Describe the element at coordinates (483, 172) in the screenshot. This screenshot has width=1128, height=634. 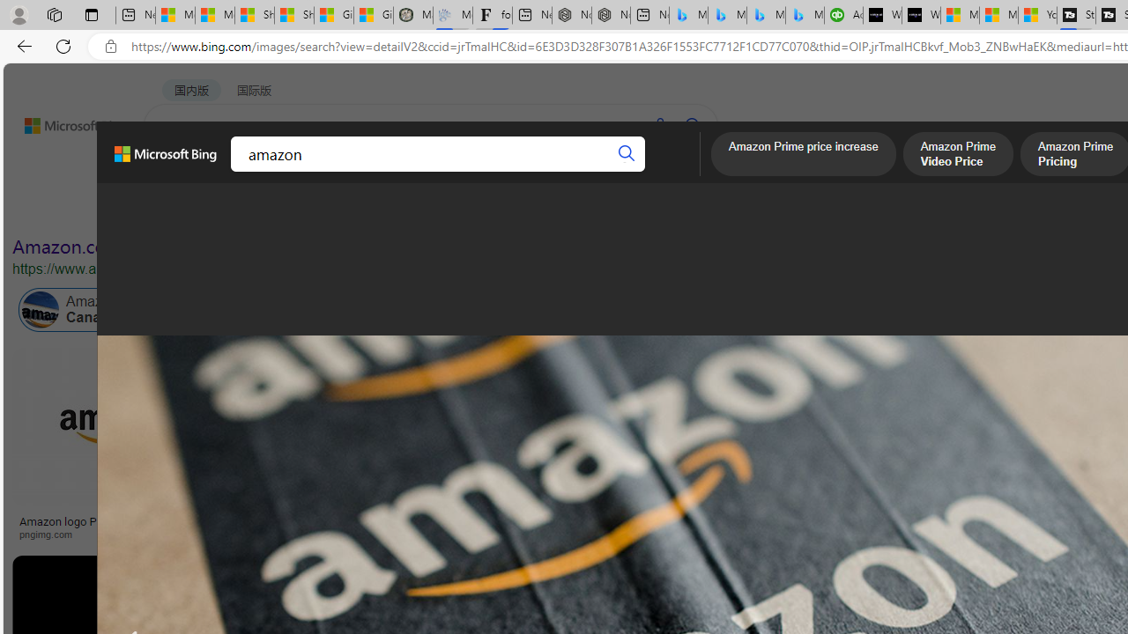
I see `ACADEMIC` at that location.